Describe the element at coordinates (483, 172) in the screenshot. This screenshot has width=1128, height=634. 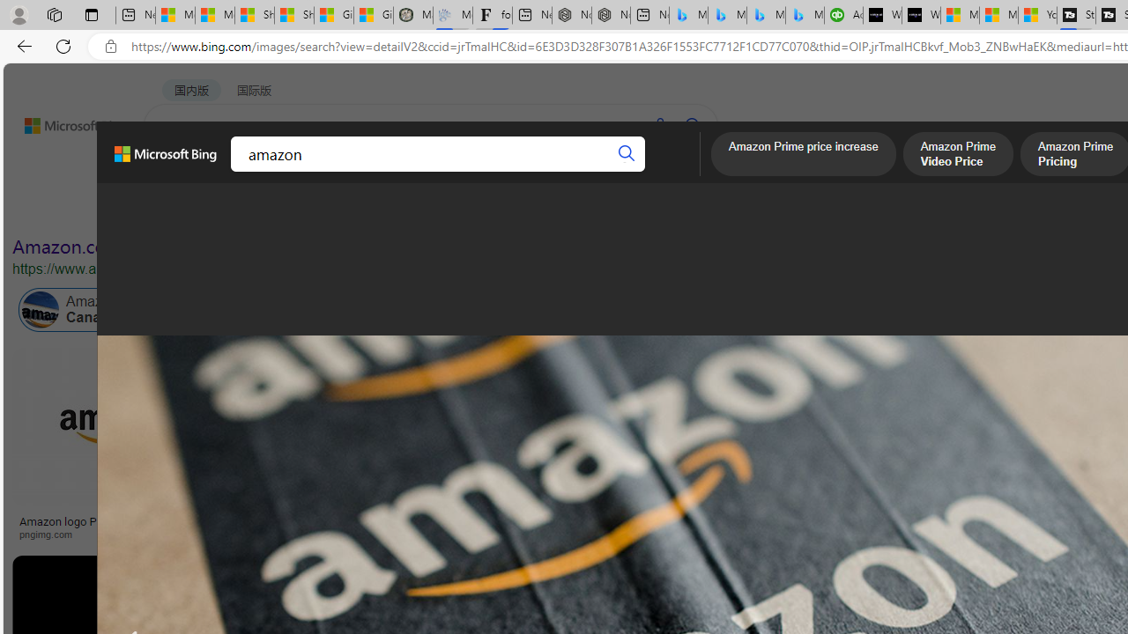
I see `ACADEMIC` at that location.